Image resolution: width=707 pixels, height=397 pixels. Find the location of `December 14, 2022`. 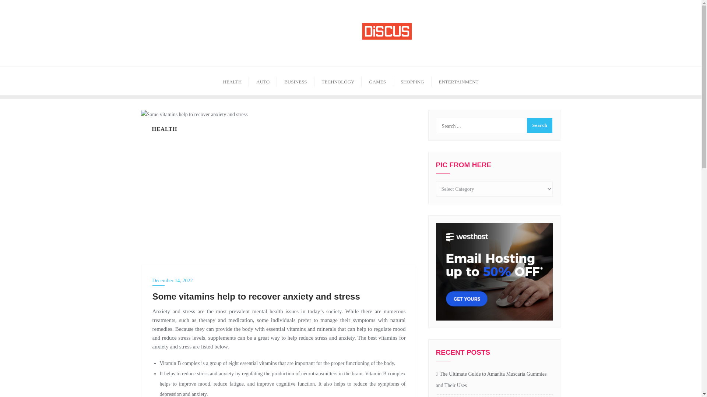

December 14, 2022 is located at coordinates (279, 280).